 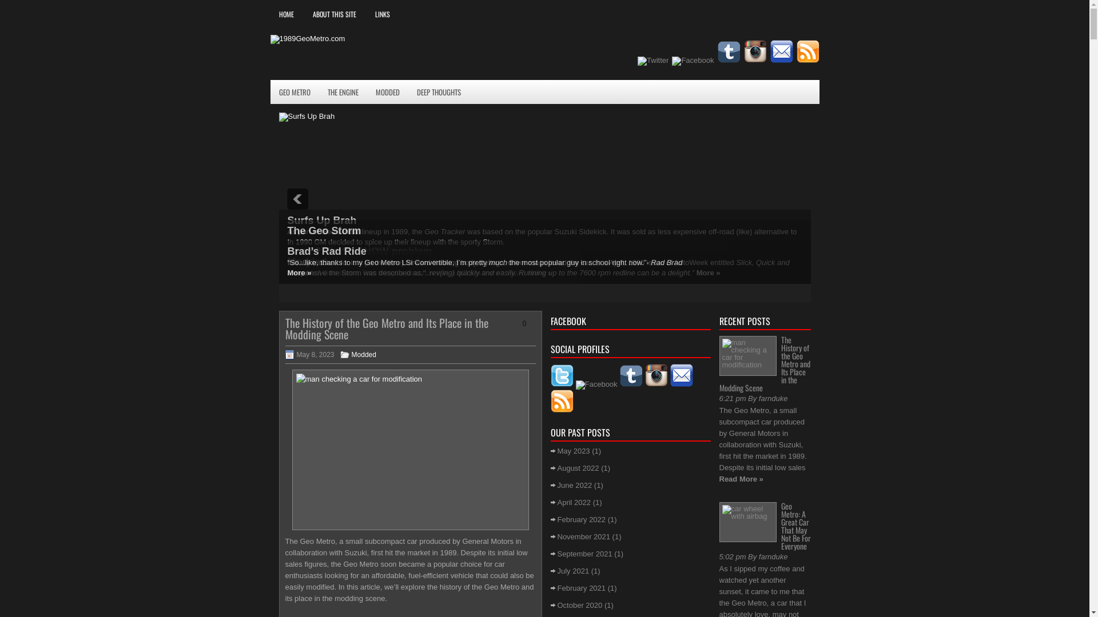 What do you see at coordinates (807, 51) in the screenshot?
I see `Our Feed` at bounding box center [807, 51].